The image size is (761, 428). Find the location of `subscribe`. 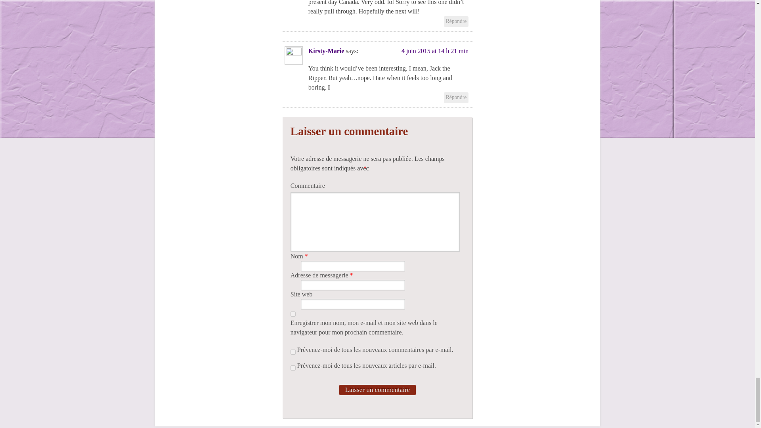

subscribe is located at coordinates (293, 352).